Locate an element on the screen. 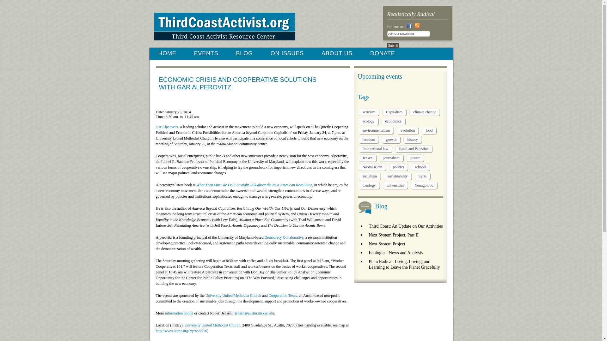 The width and height of the screenshot is (607, 341). EVENTS is located at coordinates (206, 53).